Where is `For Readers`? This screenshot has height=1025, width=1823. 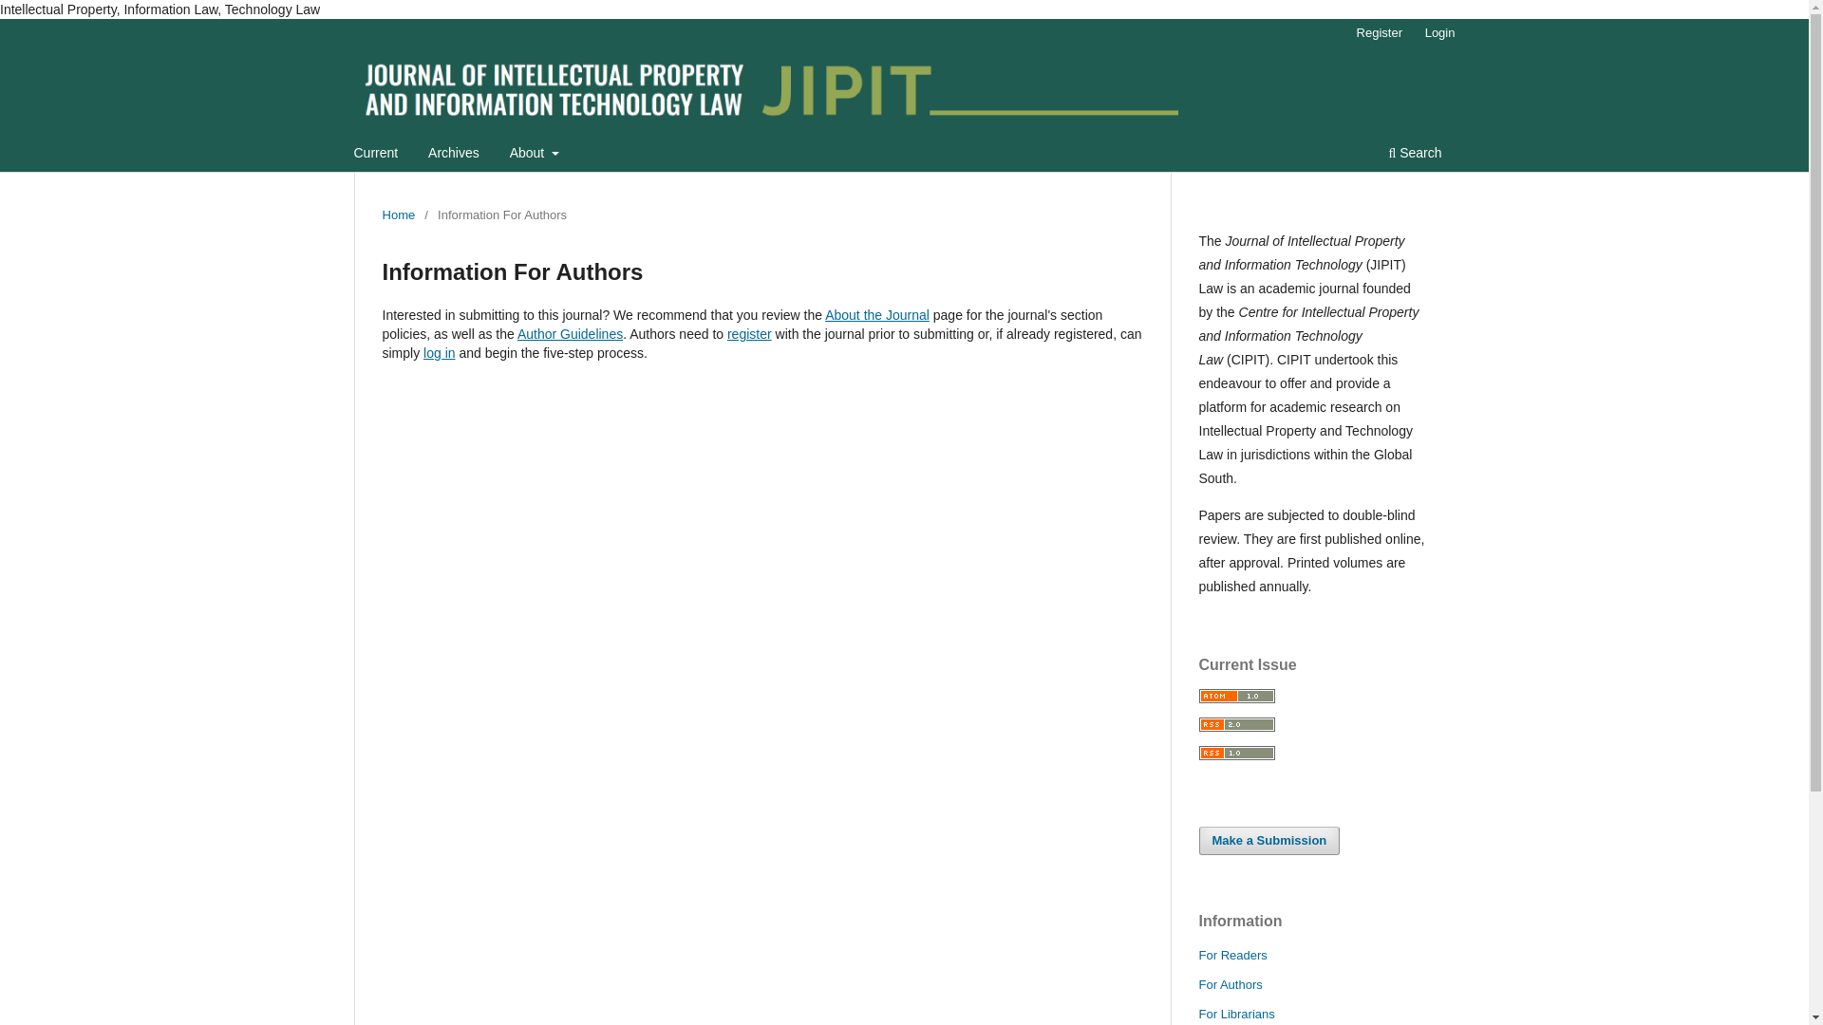 For Readers is located at coordinates (1232, 955).